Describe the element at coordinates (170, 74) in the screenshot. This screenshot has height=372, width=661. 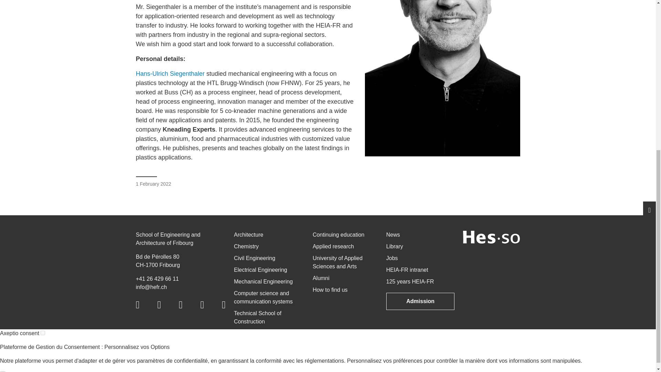
I see `Hans-Ulrich Siegenthaler` at that location.